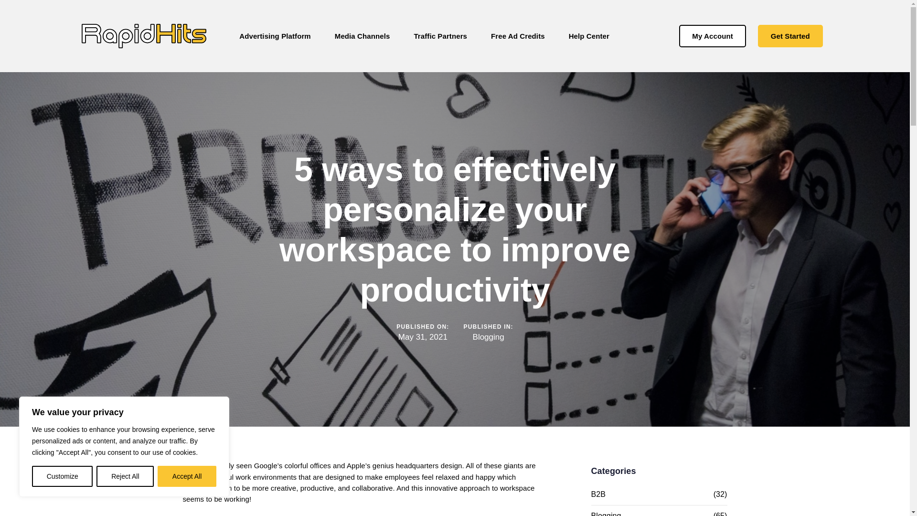 Image resolution: width=917 pixels, height=516 pixels. I want to click on Customize, so click(62, 476).